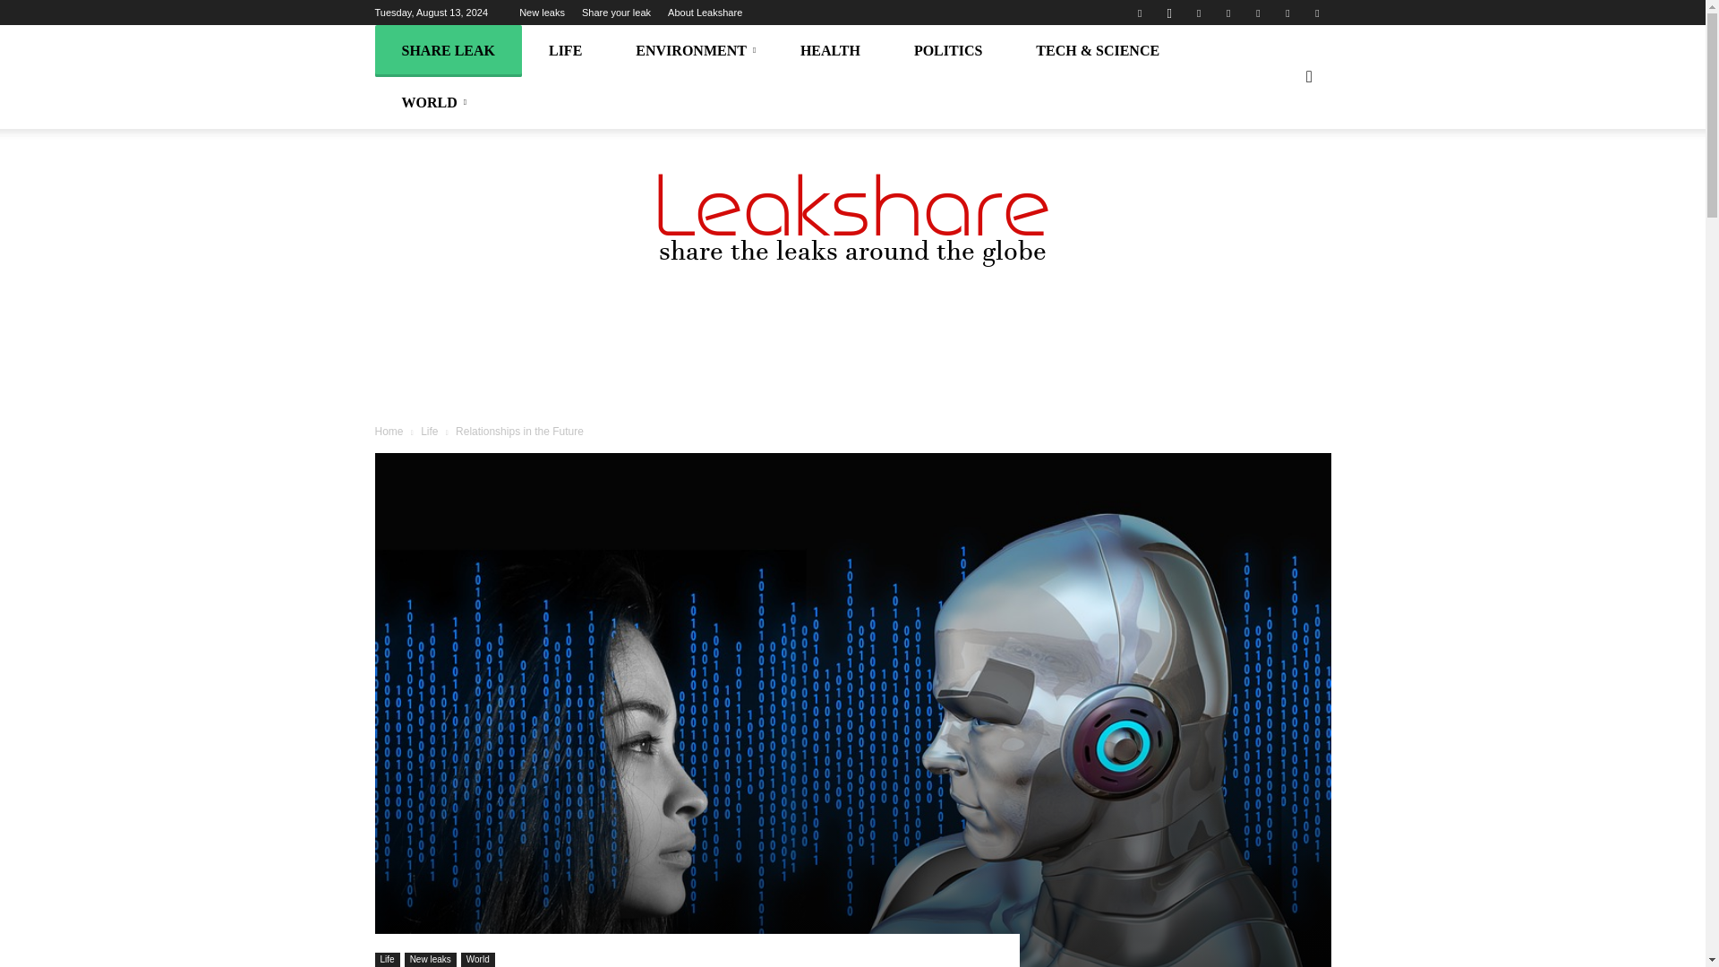  I want to click on Share your leak, so click(616, 13).